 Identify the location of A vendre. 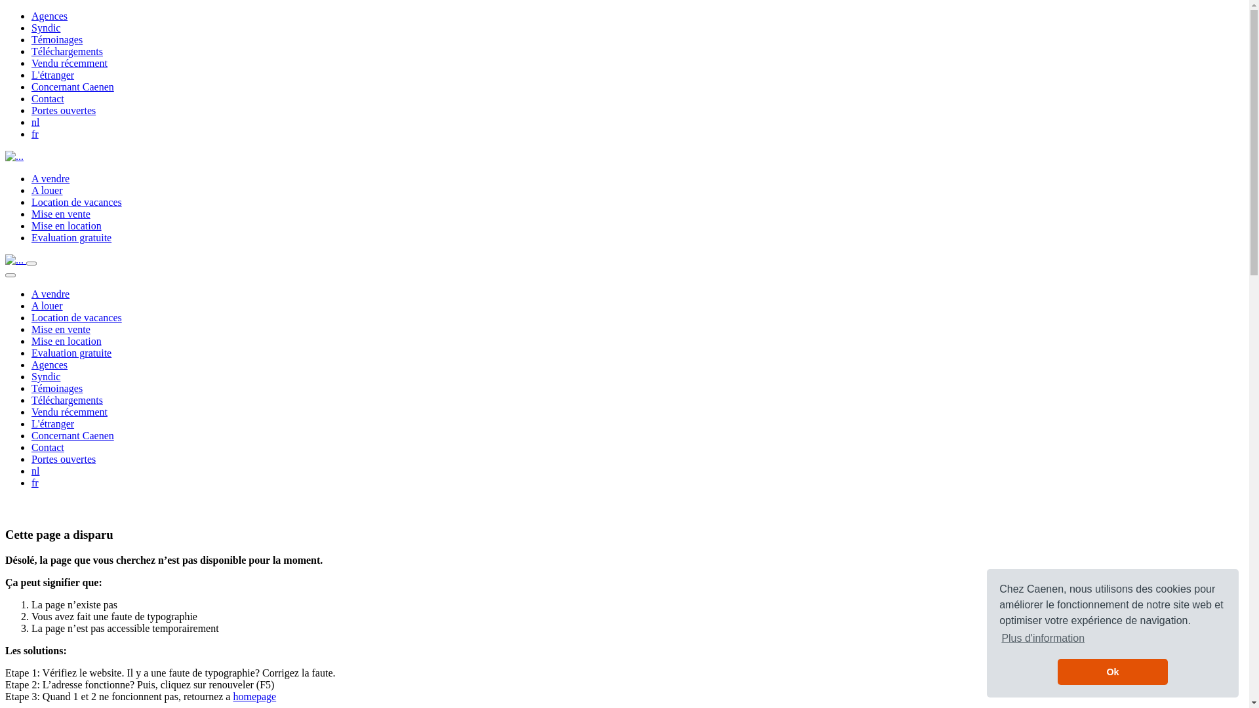
(50, 294).